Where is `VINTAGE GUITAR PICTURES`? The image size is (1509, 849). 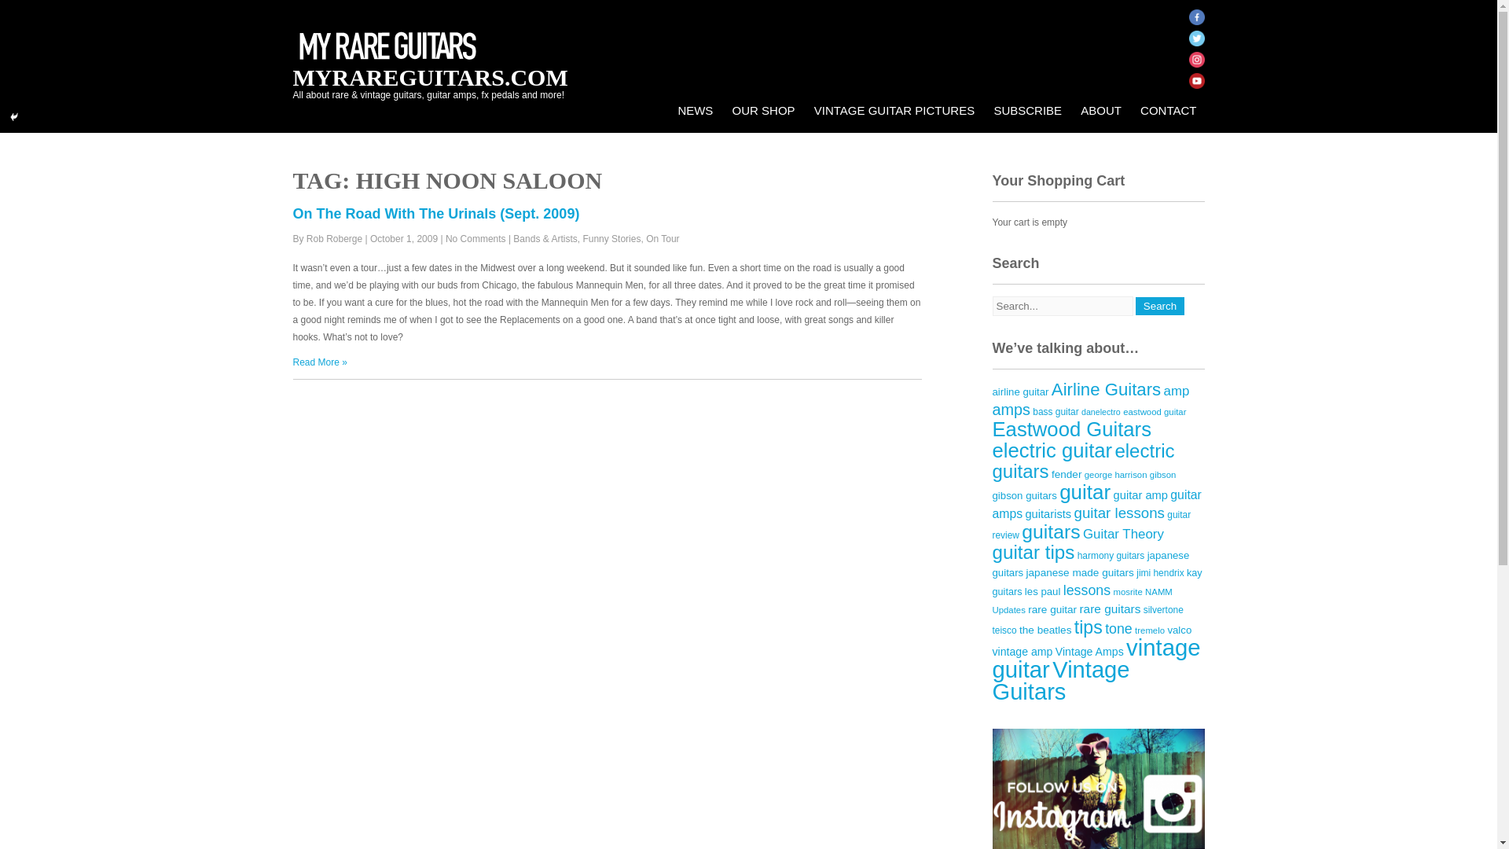 VINTAGE GUITAR PICTURES is located at coordinates (894, 110).